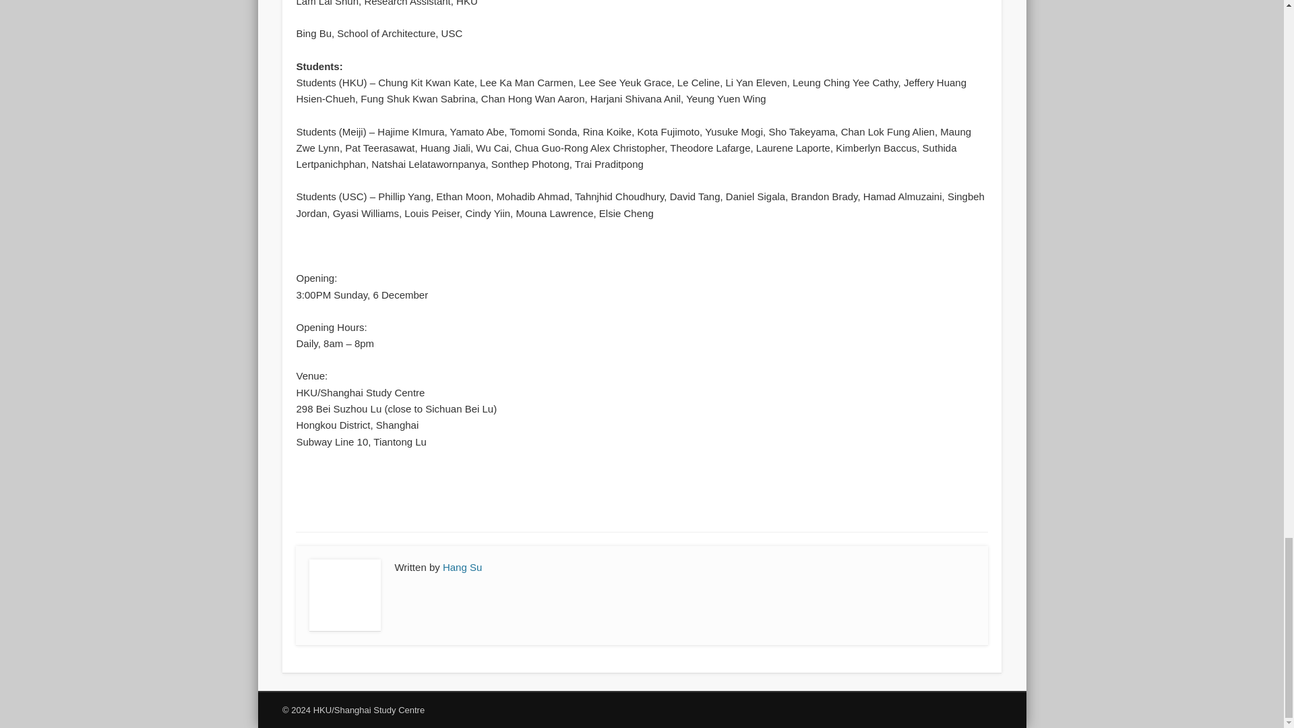 The height and width of the screenshot is (728, 1294). I want to click on Posts by Hang Su, so click(462, 566).